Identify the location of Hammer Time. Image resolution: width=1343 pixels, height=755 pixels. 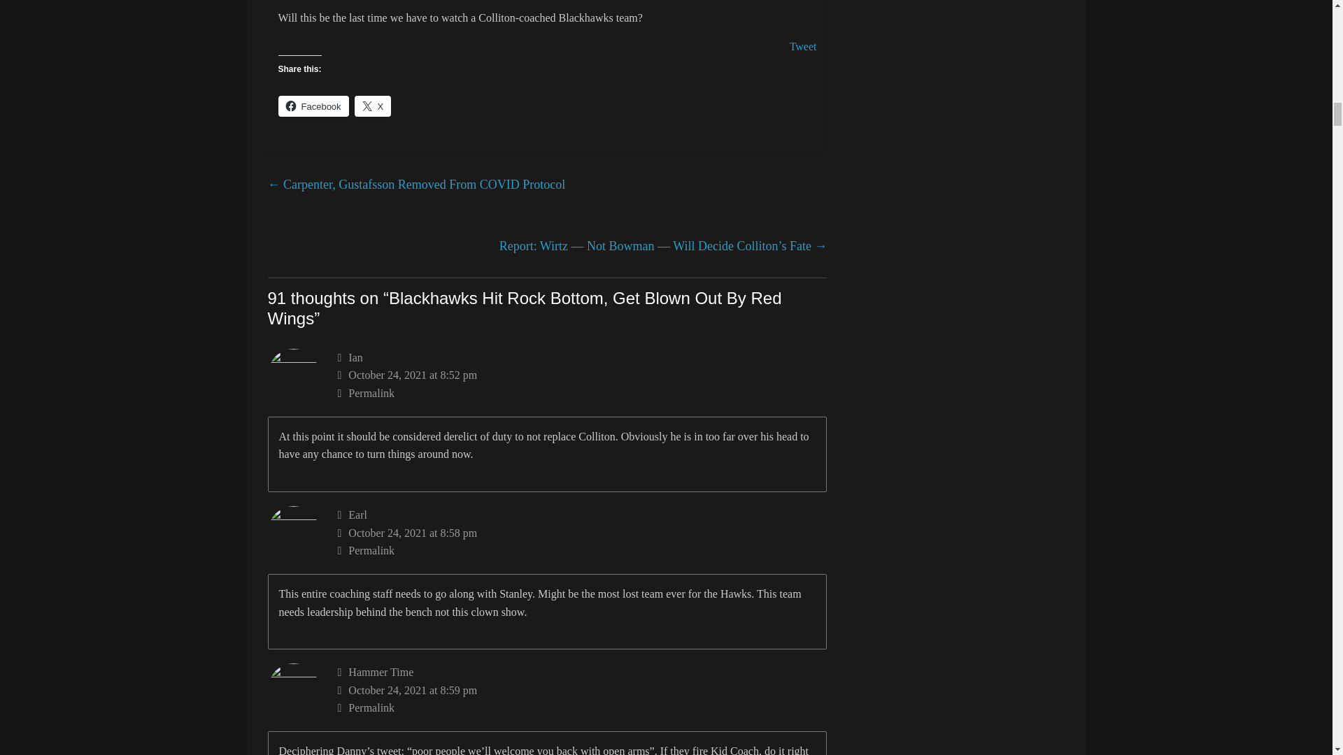
(381, 671).